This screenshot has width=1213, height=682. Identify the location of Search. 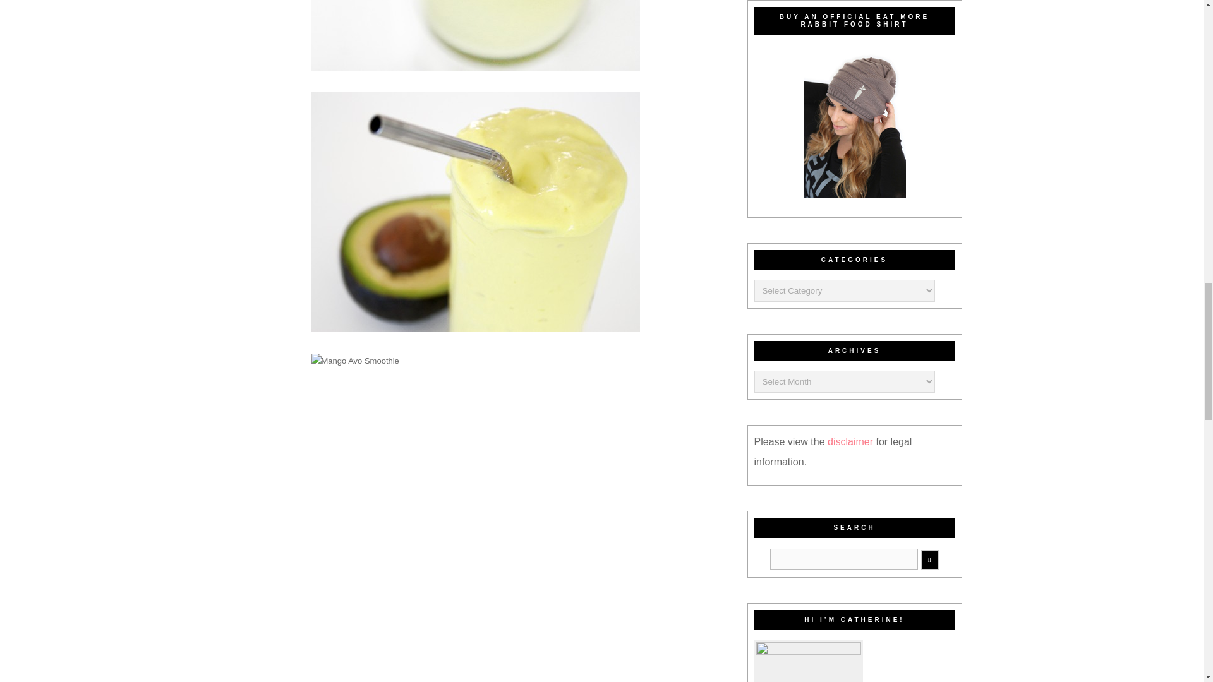
(844, 559).